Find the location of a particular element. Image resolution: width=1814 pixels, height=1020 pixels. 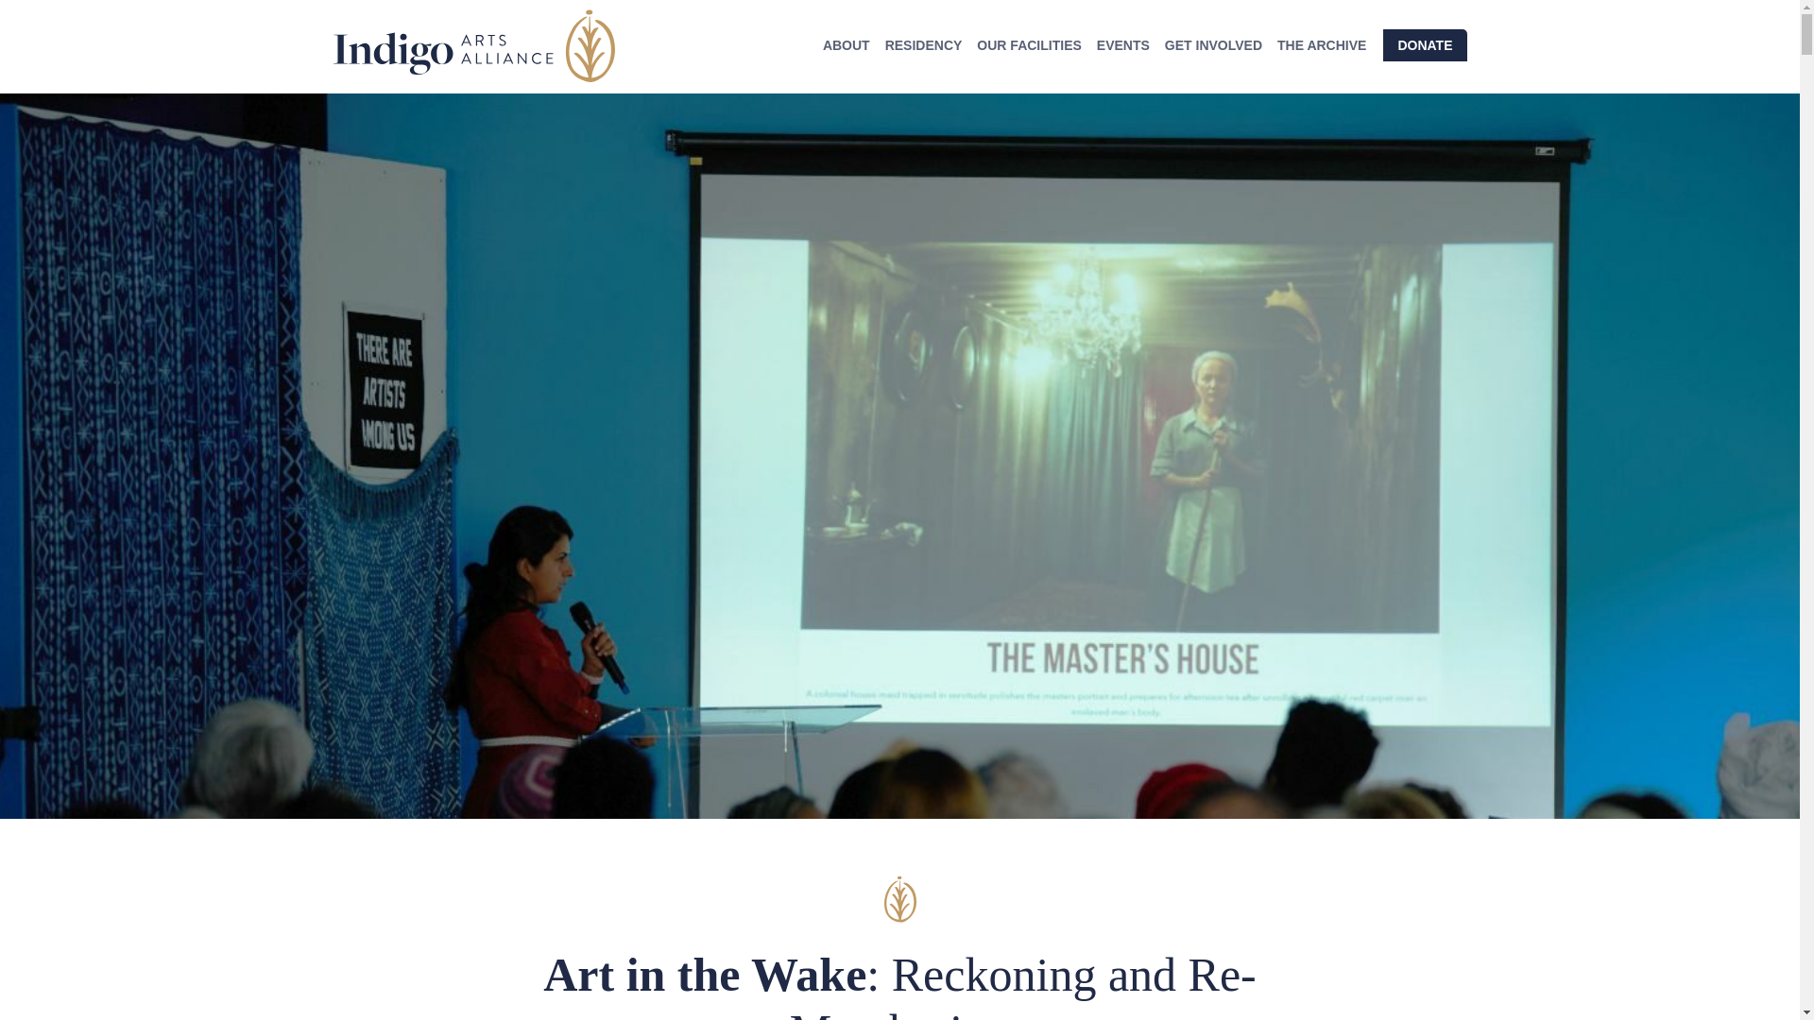

ABOUT is located at coordinates (847, 47).